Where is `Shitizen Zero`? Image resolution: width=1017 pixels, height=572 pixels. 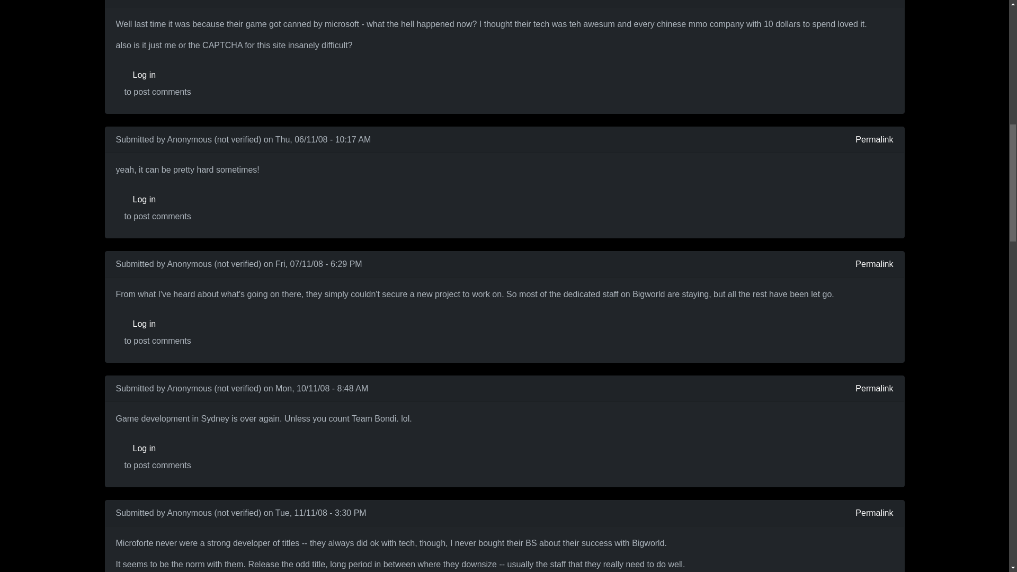
Shitizen Zero is located at coordinates (149, 24).